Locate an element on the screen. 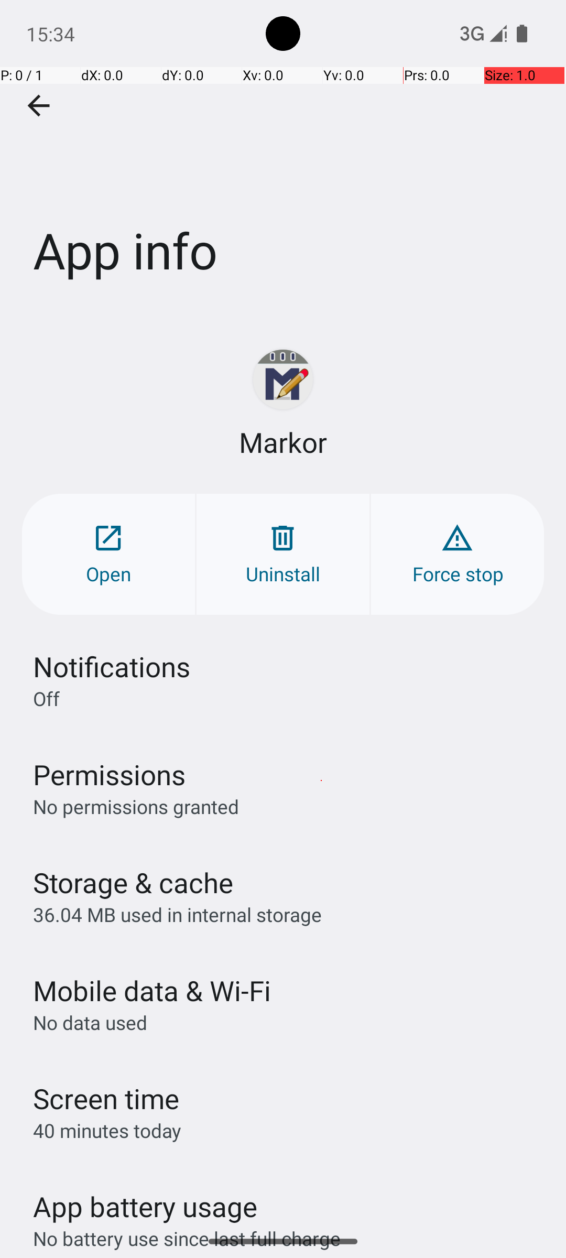 The image size is (566, 1258). Uninstall is located at coordinates (283, 555).